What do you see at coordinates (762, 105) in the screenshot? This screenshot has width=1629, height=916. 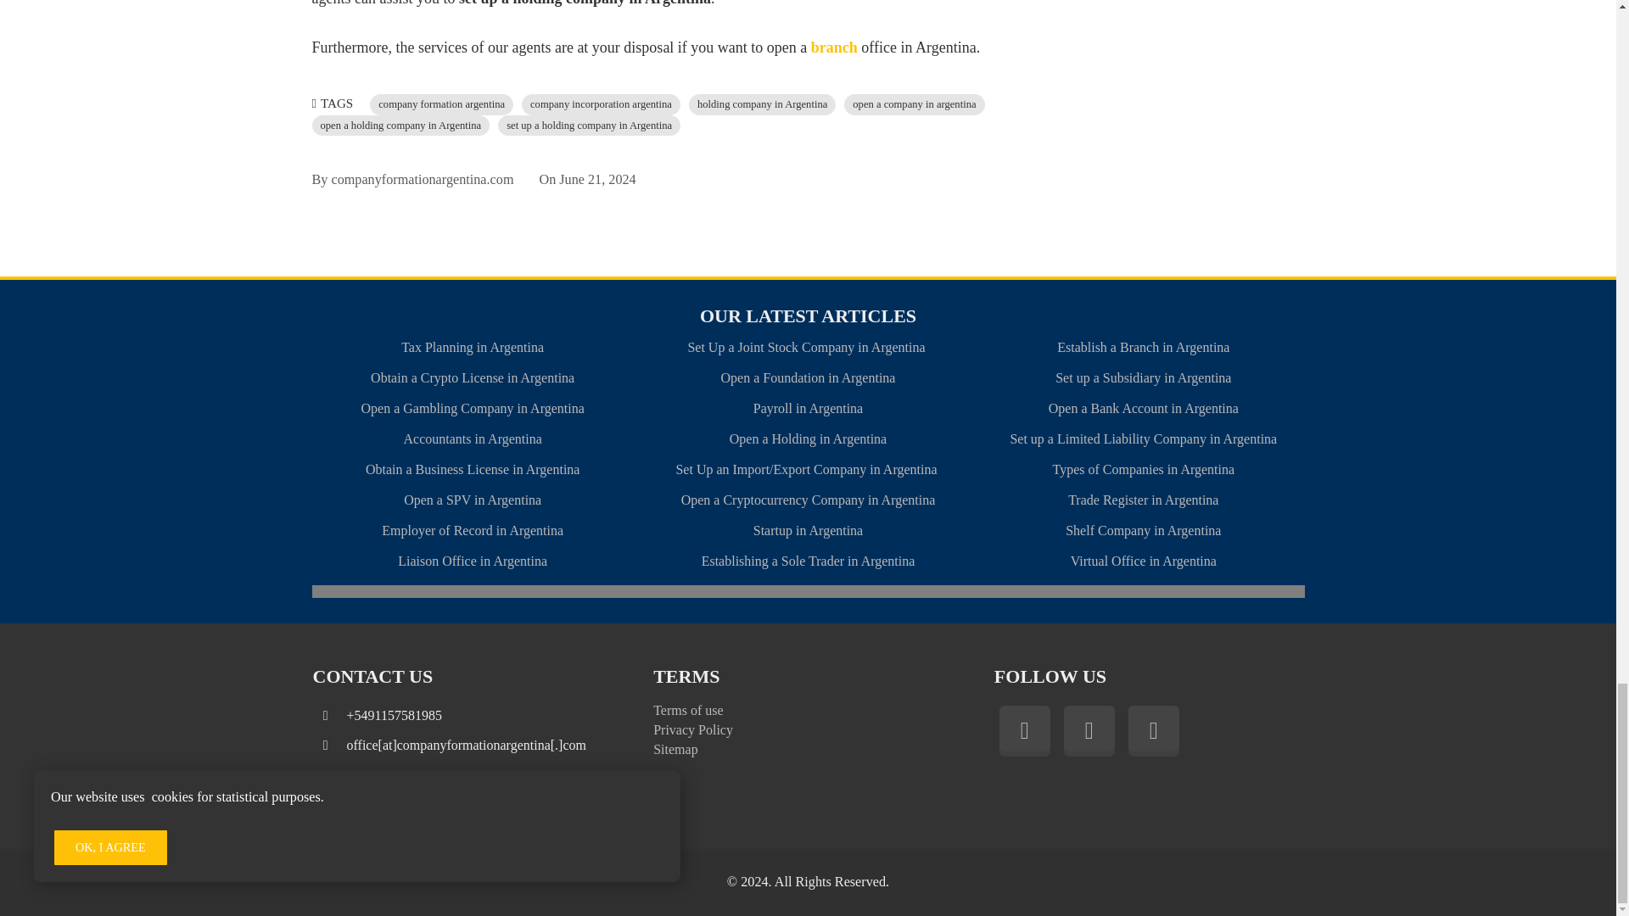 I see `holding company in Argentina` at bounding box center [762, 105].